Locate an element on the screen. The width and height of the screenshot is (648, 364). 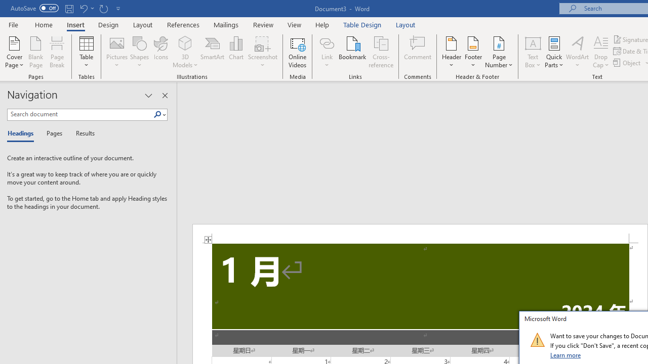
Icons is located at coordinates (161, 52).